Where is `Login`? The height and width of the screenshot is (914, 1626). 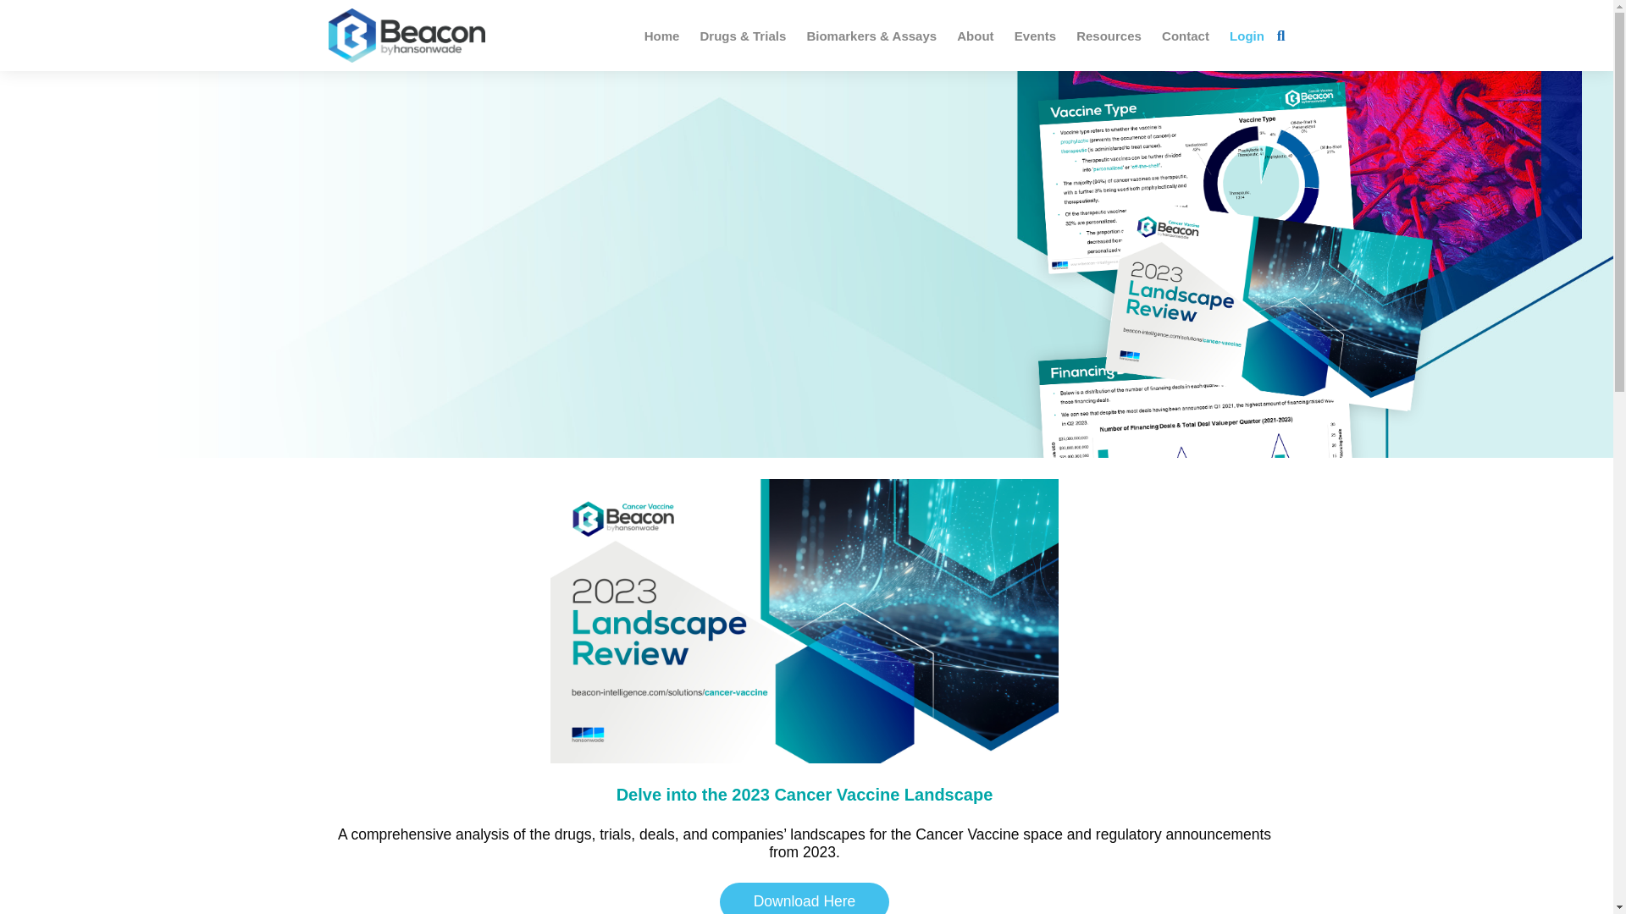 Login is located at coordinates (1247, 36).